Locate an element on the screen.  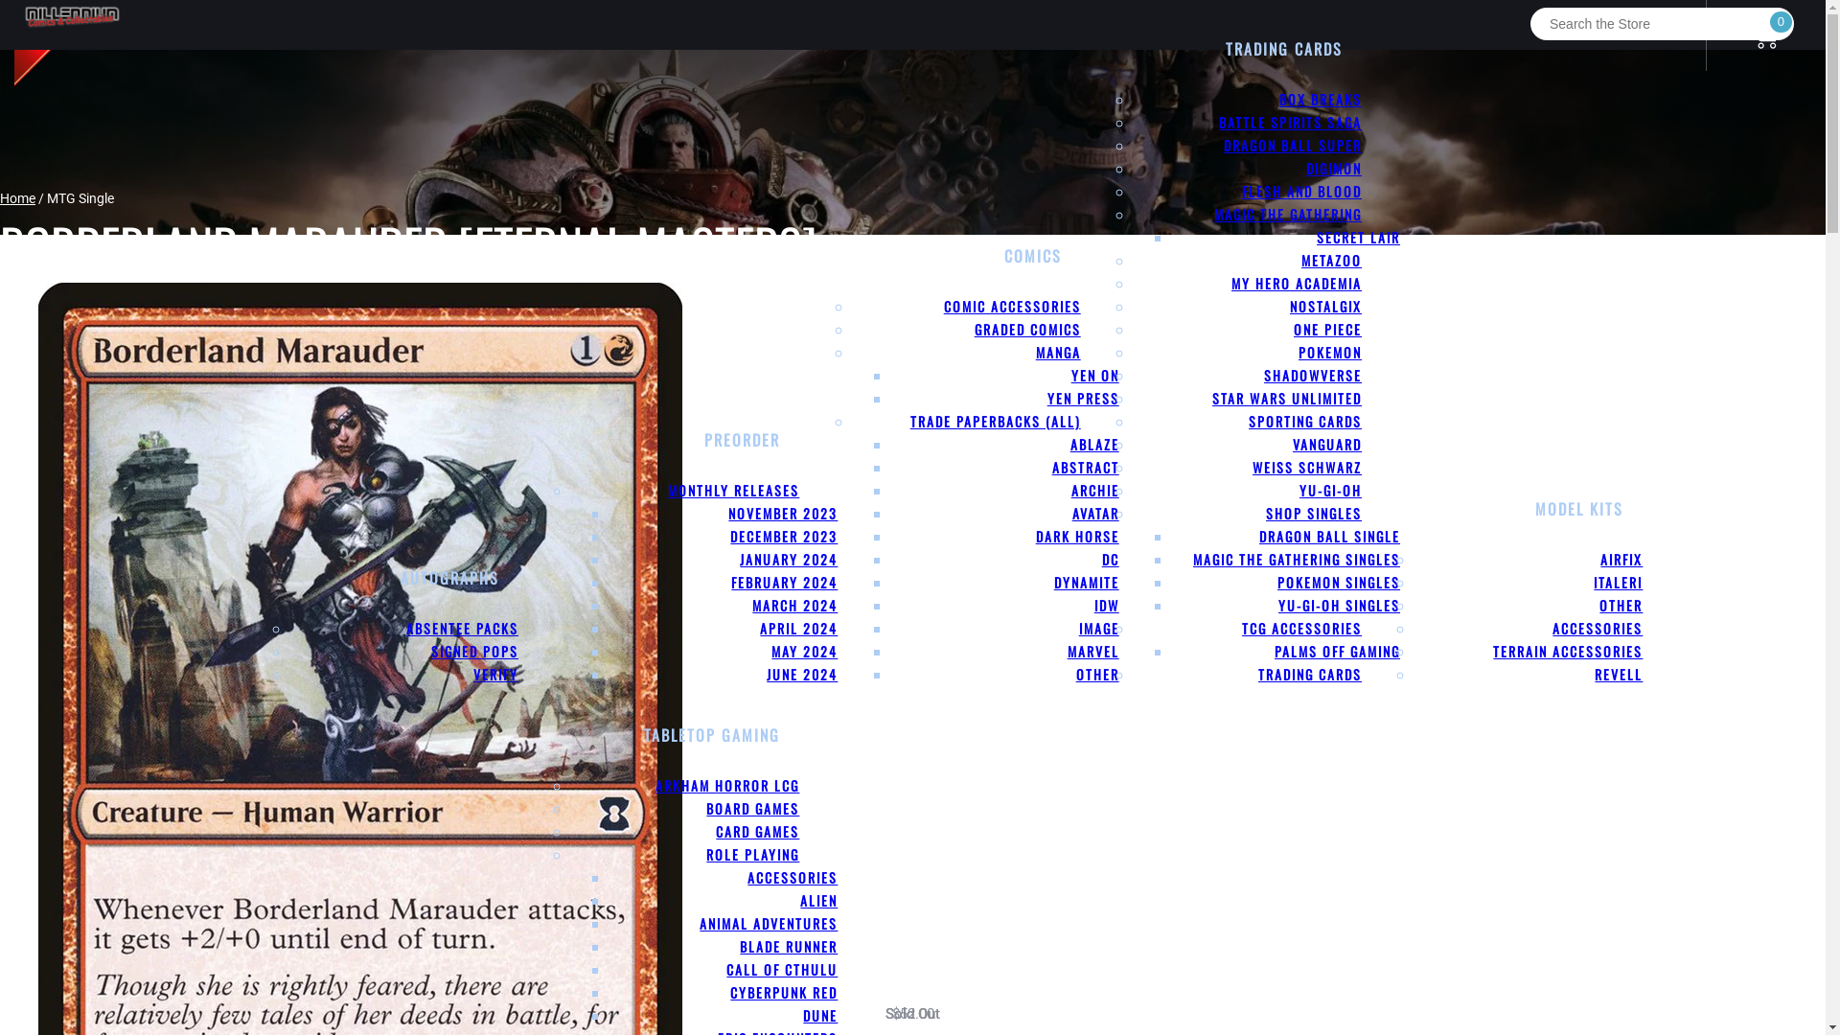
DARK HORSE is located at coordinates (1077, 537).